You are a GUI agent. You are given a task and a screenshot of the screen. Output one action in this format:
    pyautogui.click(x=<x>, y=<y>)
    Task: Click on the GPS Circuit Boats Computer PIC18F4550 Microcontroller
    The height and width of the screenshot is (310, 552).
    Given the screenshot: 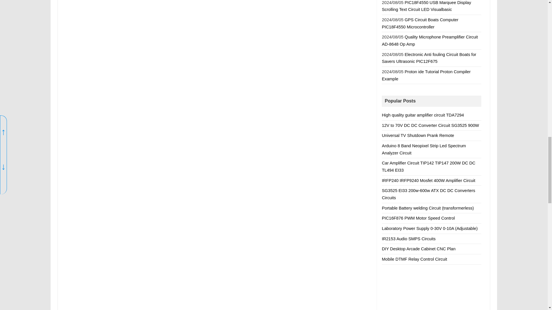 What is the action you would take?
    pyautogui.click(x=420, y=23)
    